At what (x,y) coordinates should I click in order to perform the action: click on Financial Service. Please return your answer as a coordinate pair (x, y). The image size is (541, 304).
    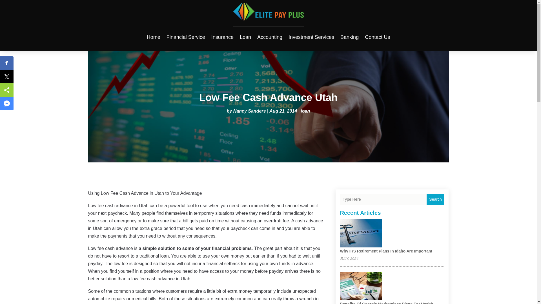
    Looking at the image, I should click on (186, 37).